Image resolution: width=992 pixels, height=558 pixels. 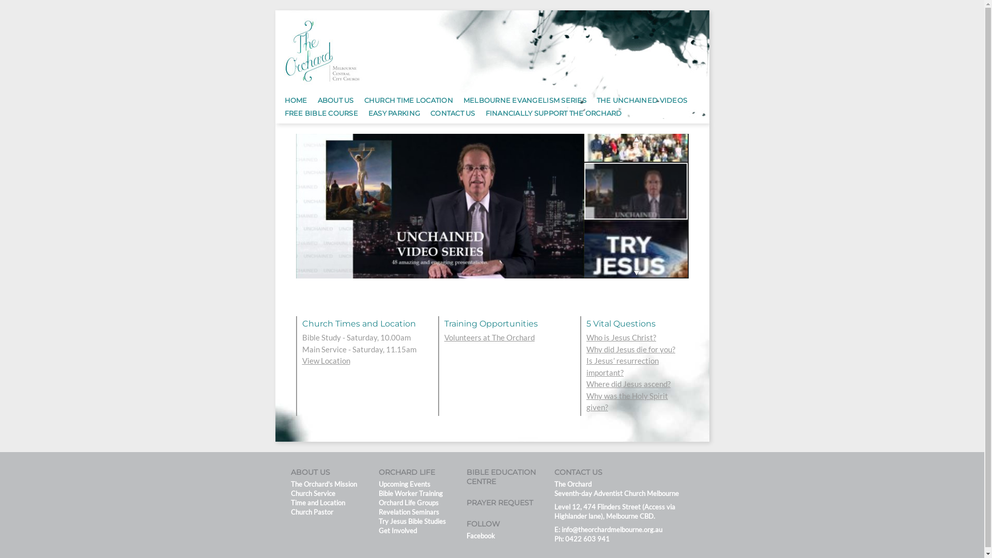 What do you see at coordinates (397, 531) in the screenshot?
I see `Get Involved` at bounding box center [397, 531].